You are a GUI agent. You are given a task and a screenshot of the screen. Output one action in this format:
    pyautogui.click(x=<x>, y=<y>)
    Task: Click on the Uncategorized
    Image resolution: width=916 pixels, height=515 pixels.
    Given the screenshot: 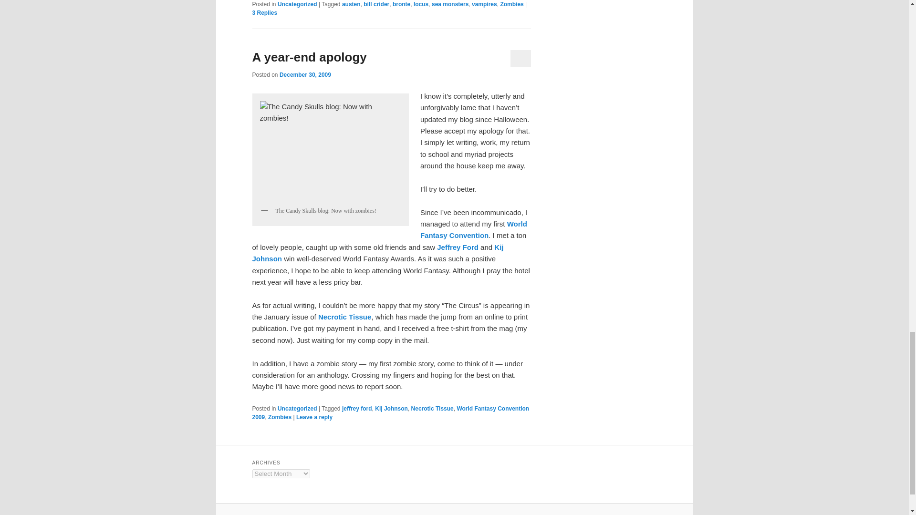 What is the action you would take?
    pyautogui.click(x=297, y=4)
    